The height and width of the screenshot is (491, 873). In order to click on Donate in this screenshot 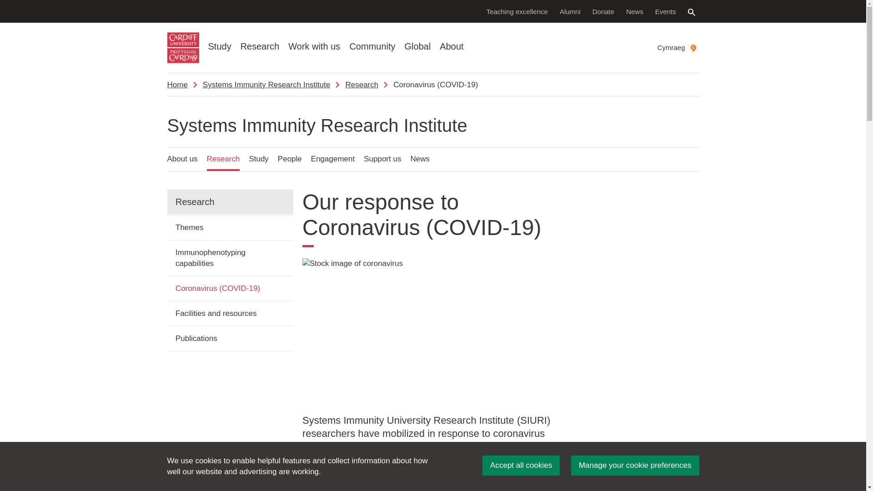, I will do `click(603, 11)`.